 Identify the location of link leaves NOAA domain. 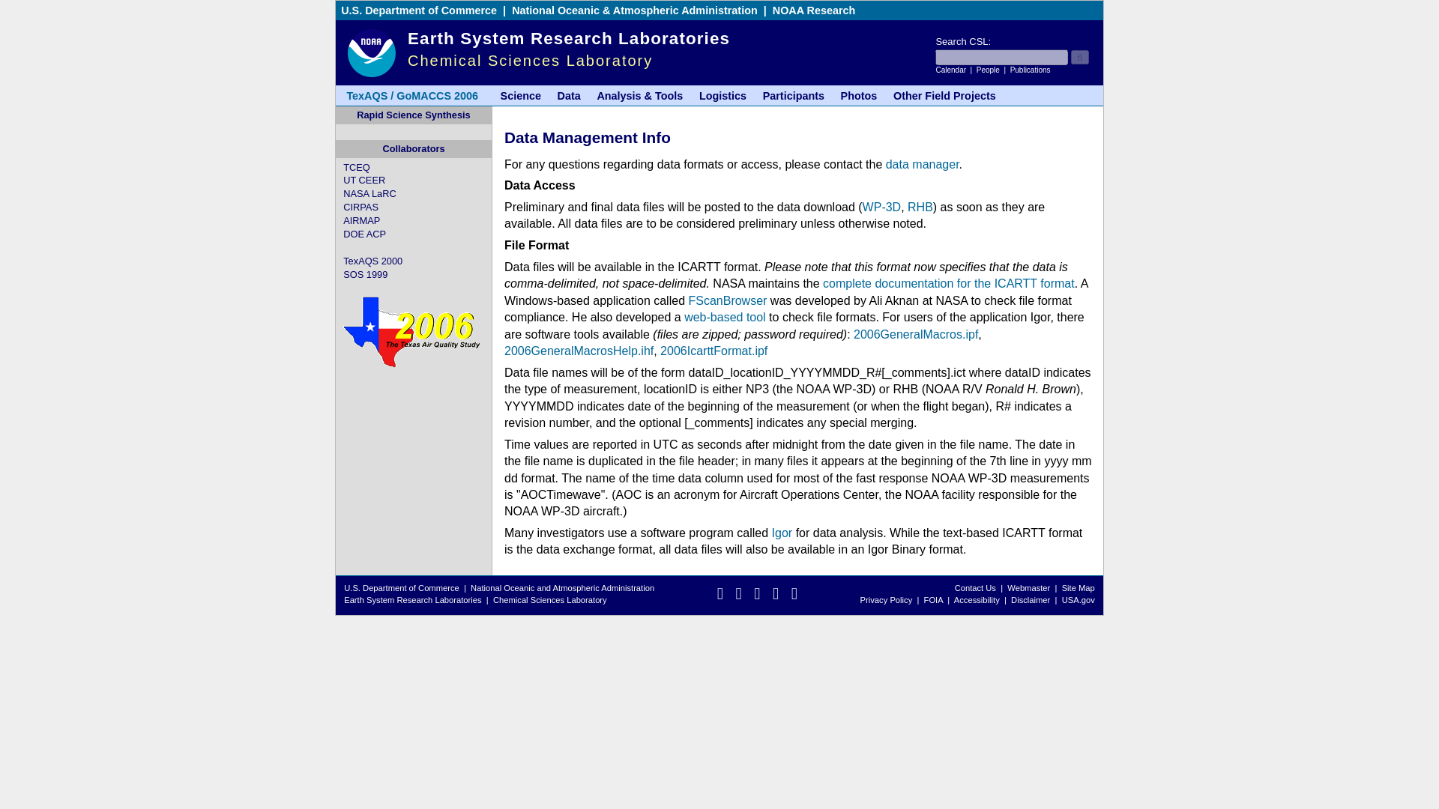
(357, 168).